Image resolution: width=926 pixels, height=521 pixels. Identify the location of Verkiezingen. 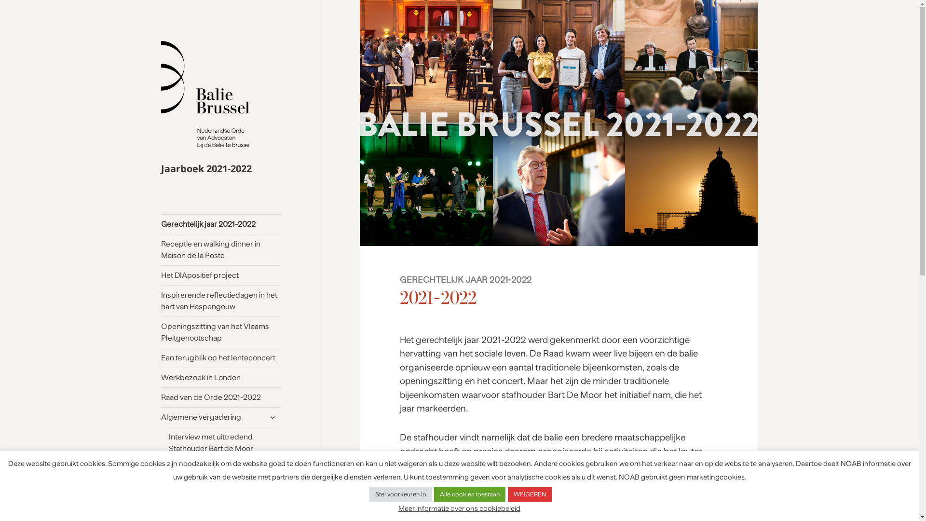
(225, 468).